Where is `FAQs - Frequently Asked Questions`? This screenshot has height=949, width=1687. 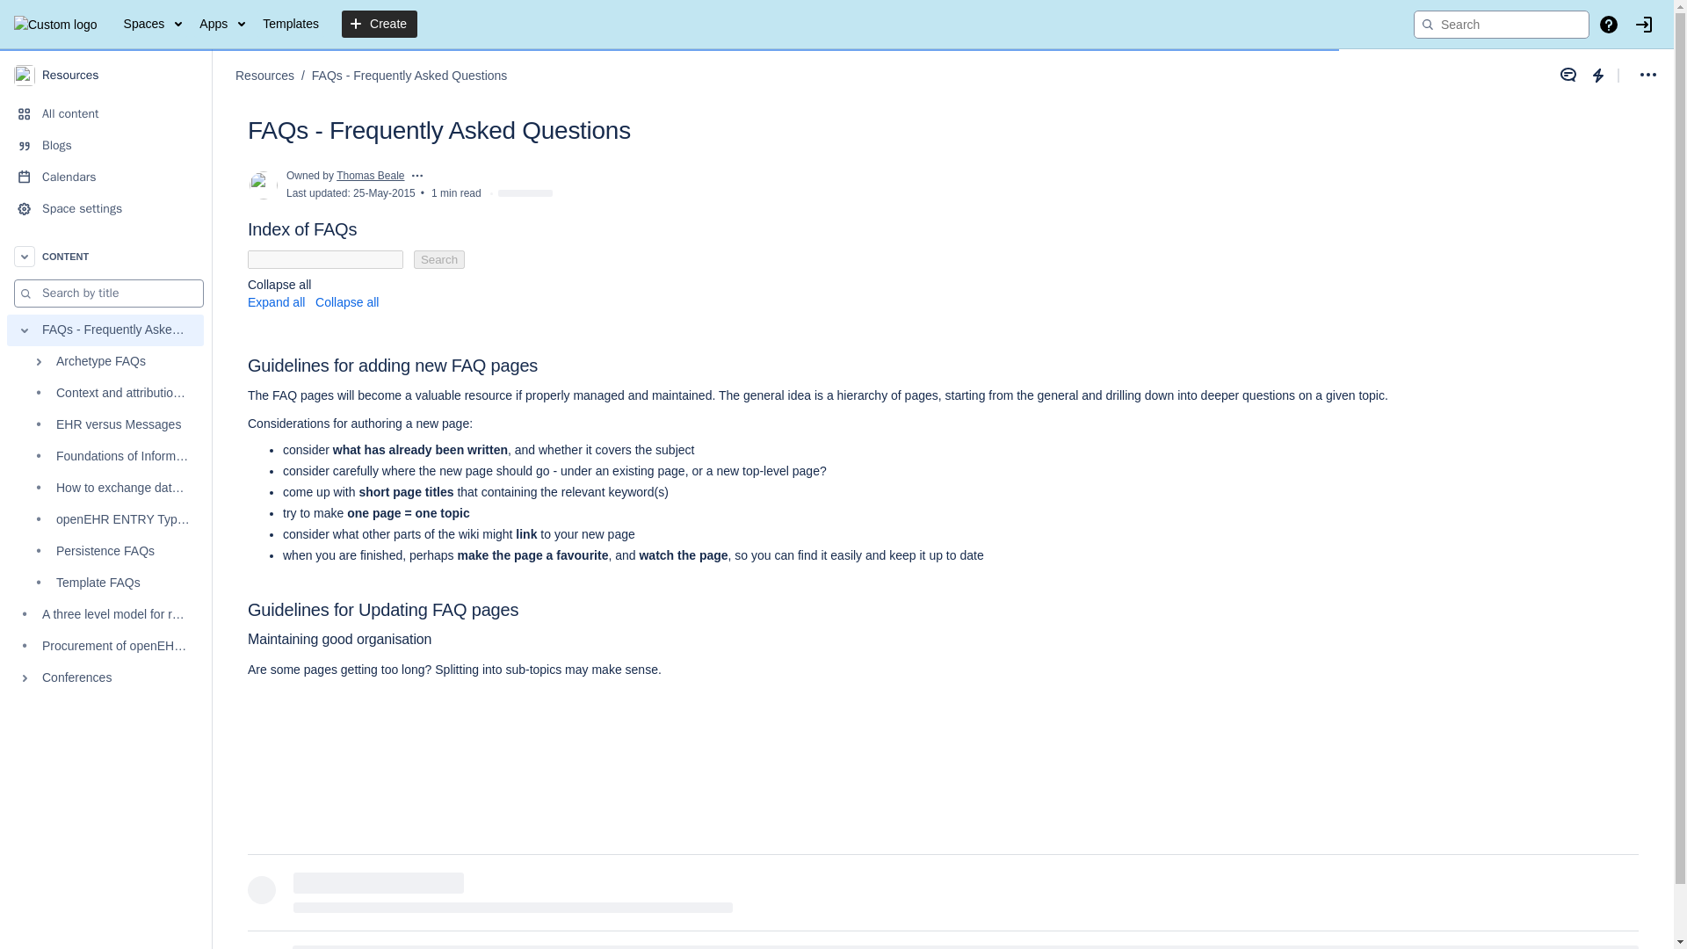
FAQs - Frequently Asked Questions is located at coordinates (409, 76).